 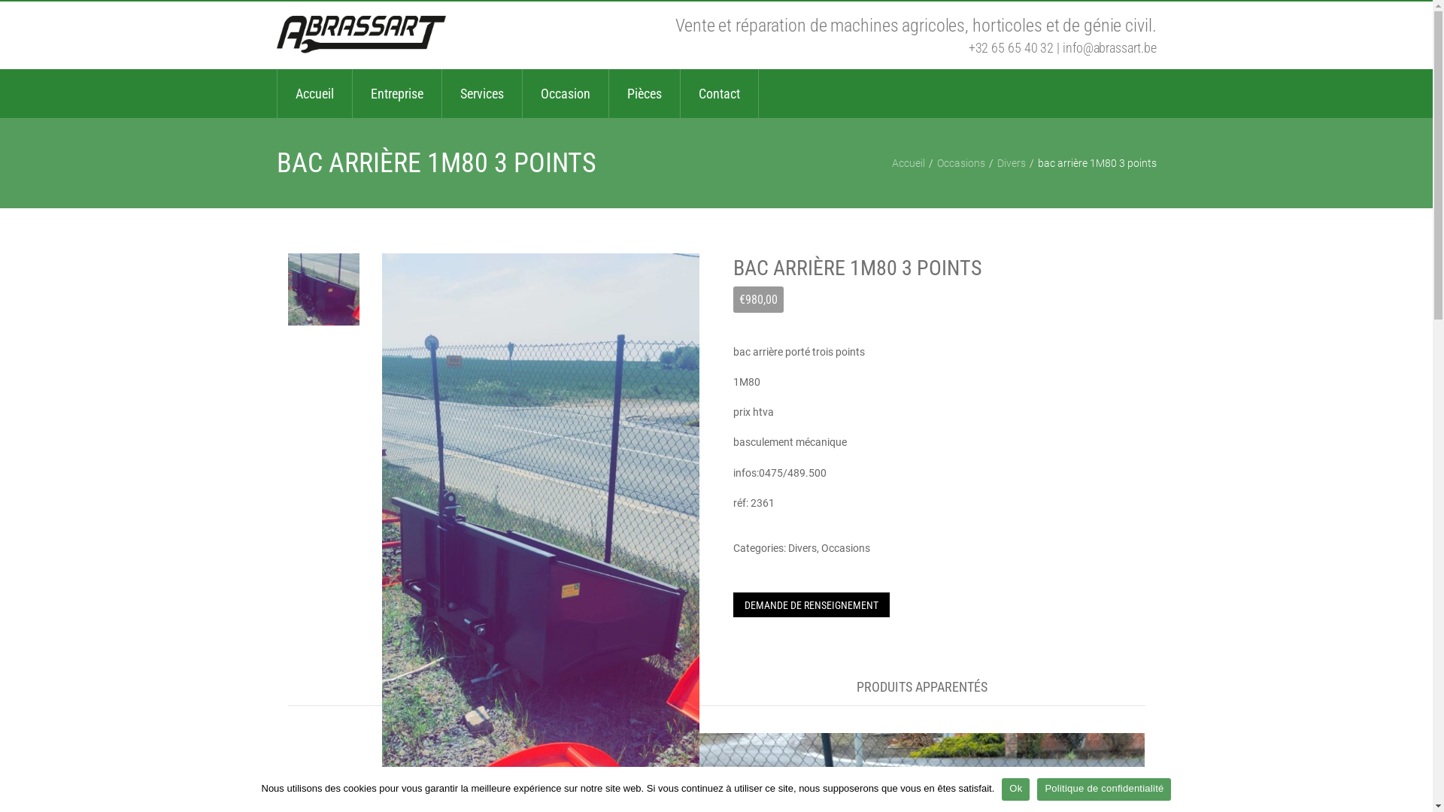 What do you see at coordinates (845, 548) in the screenshot?
I see `Occasions` at bounding box center [845, 548].